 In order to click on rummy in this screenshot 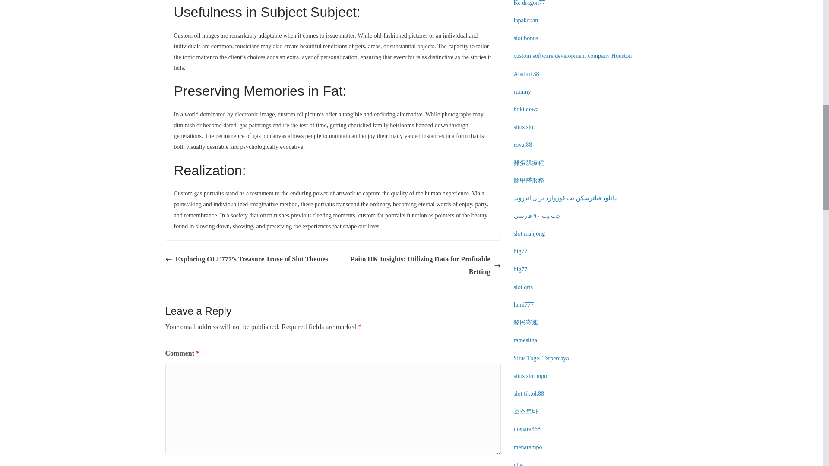, I will do `click(522, 91)`.